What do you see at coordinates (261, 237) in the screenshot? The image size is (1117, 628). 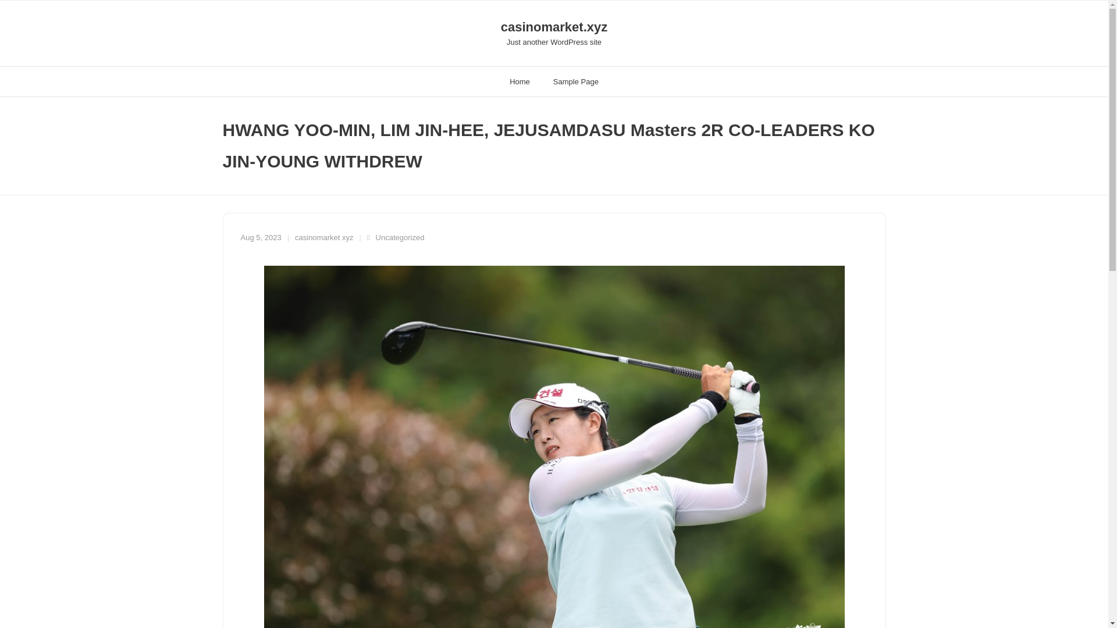 I see `Aug 5, 2023` at bounding box center [261, 237].